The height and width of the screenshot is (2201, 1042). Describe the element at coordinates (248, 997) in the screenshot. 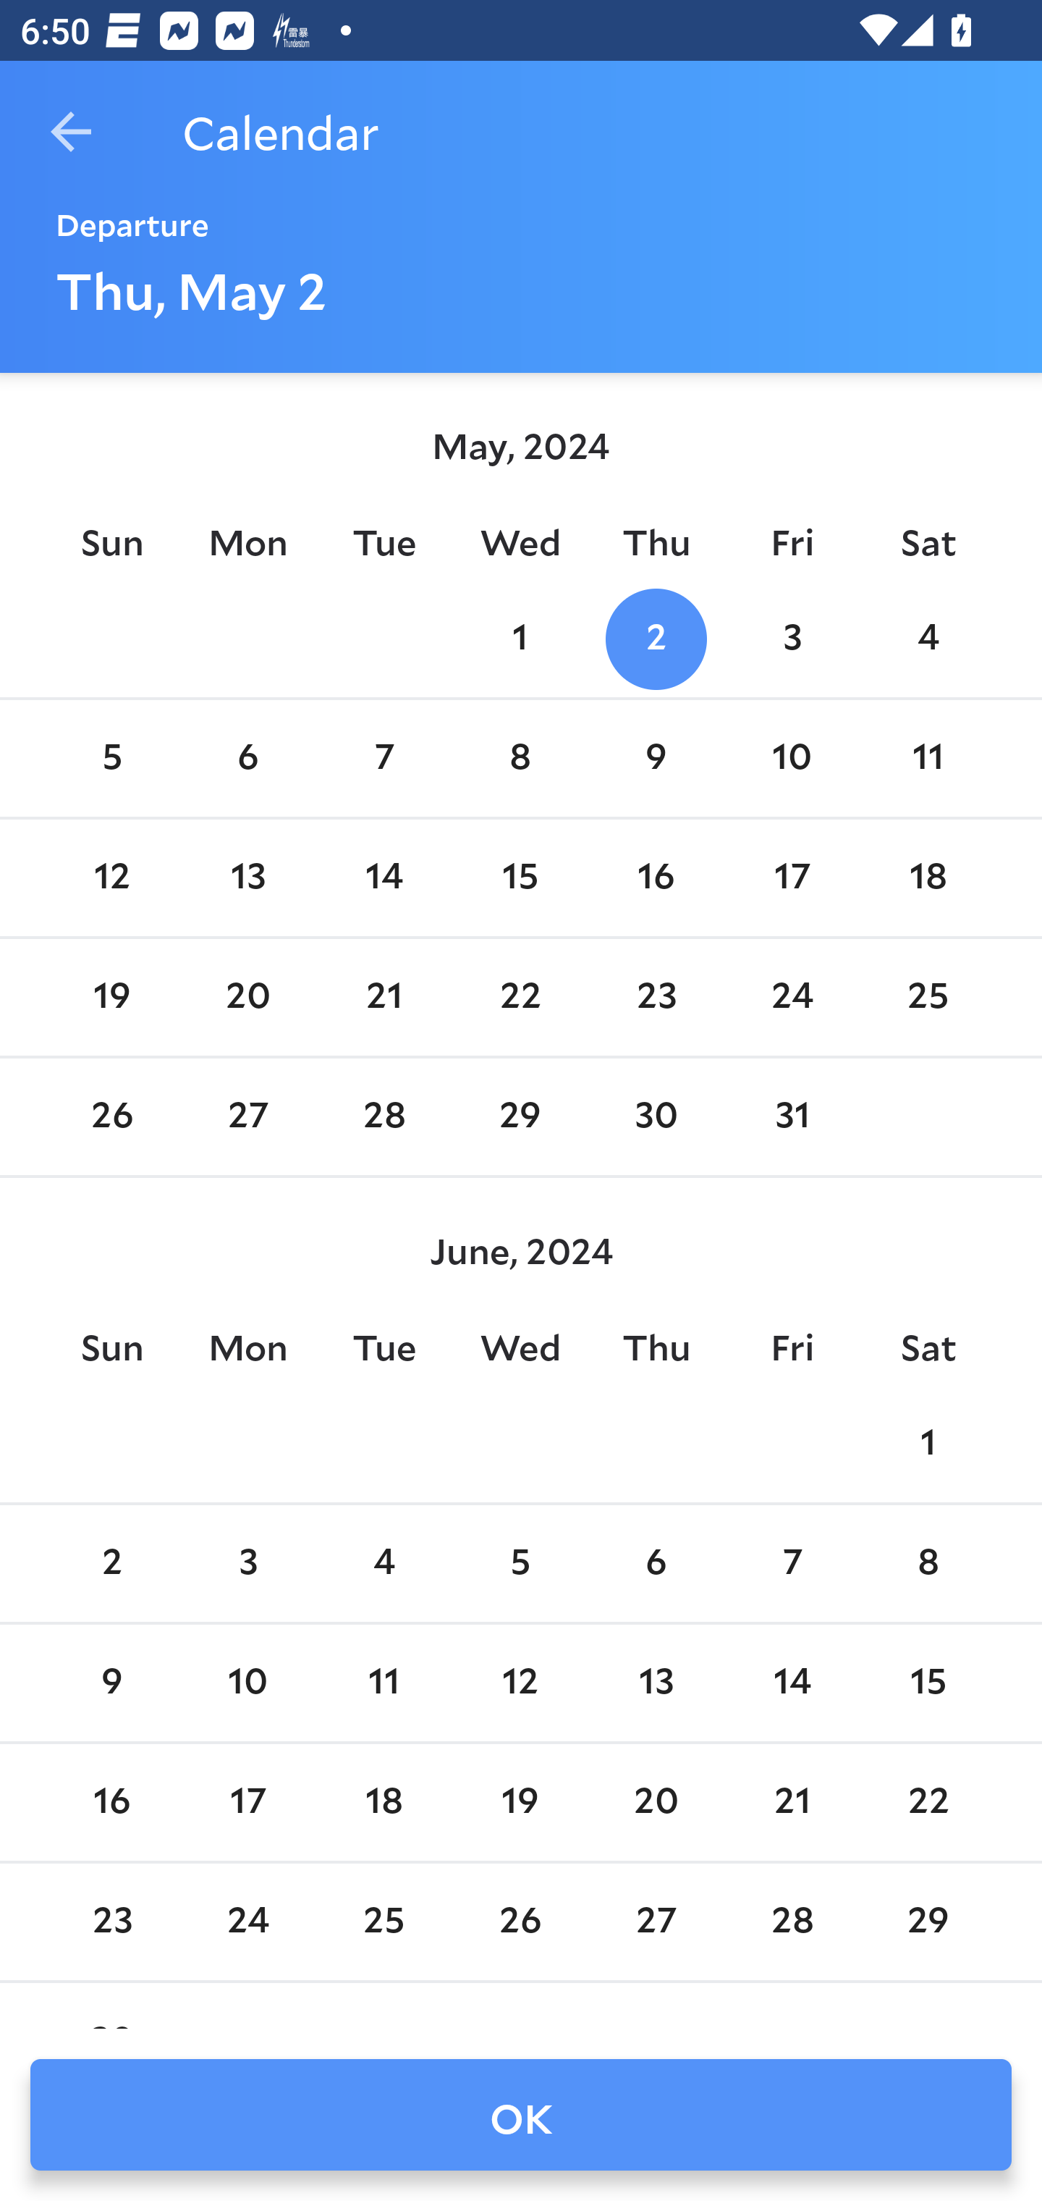

I see `20` at that location.